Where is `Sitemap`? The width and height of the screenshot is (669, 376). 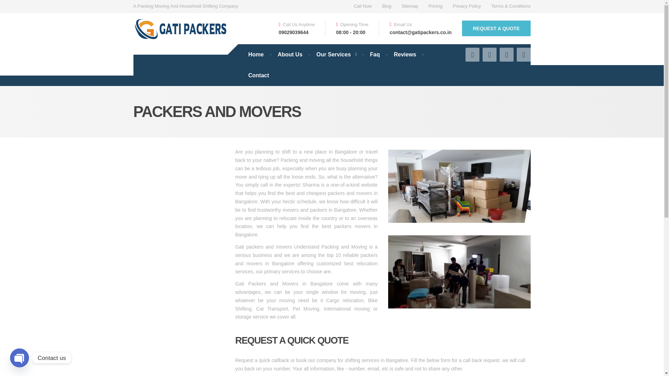
Sitemap is located at coordinates (410, 6).